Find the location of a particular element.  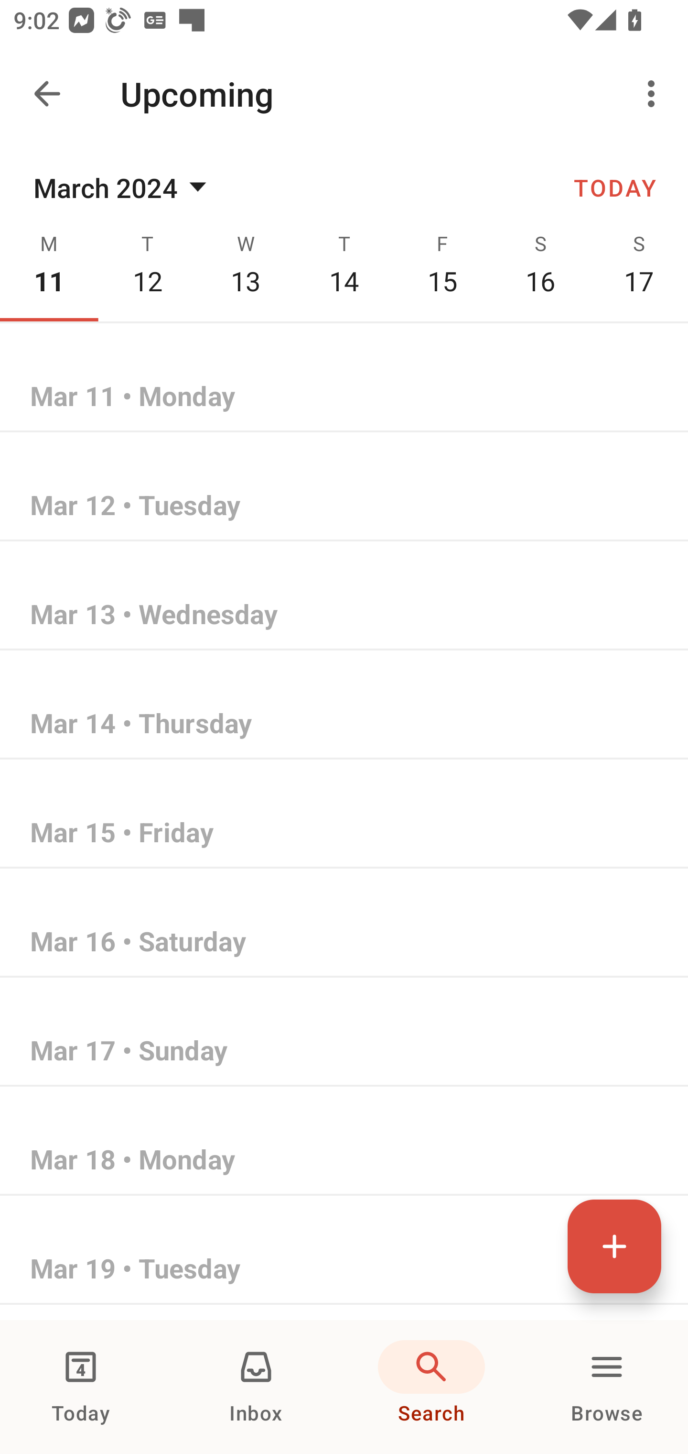

Mar 12 • Tuesday is located at coordinates (344, 506).